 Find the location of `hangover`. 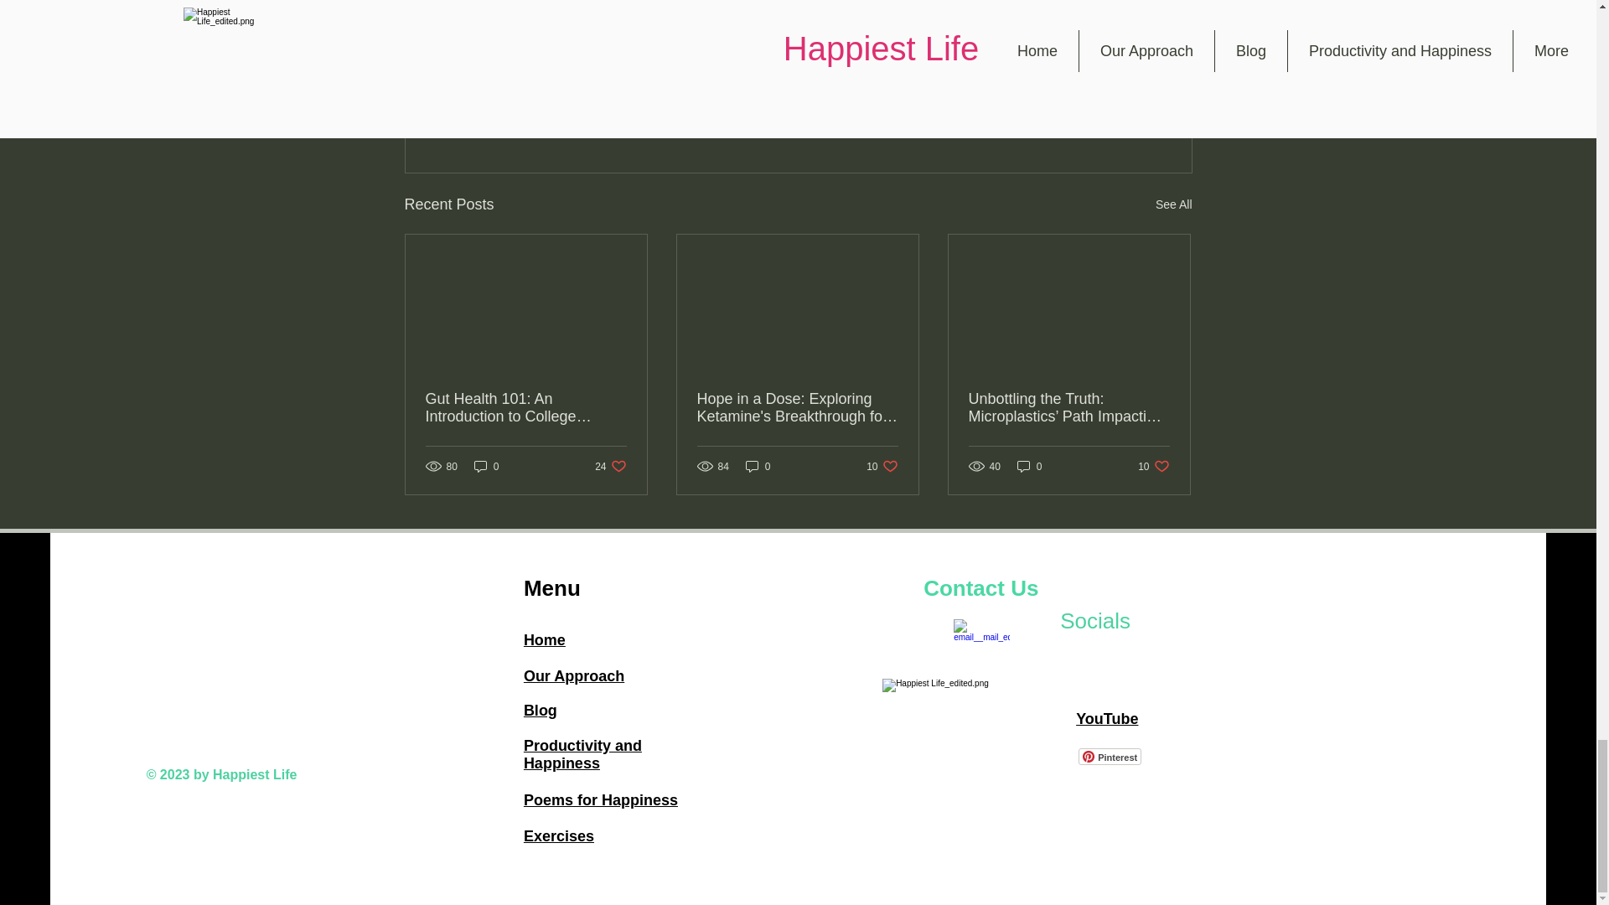

hangover is located at coordinates (523, 7).